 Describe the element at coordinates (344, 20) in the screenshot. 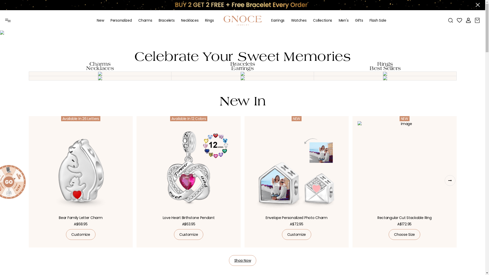

I see `Men's` at that location.